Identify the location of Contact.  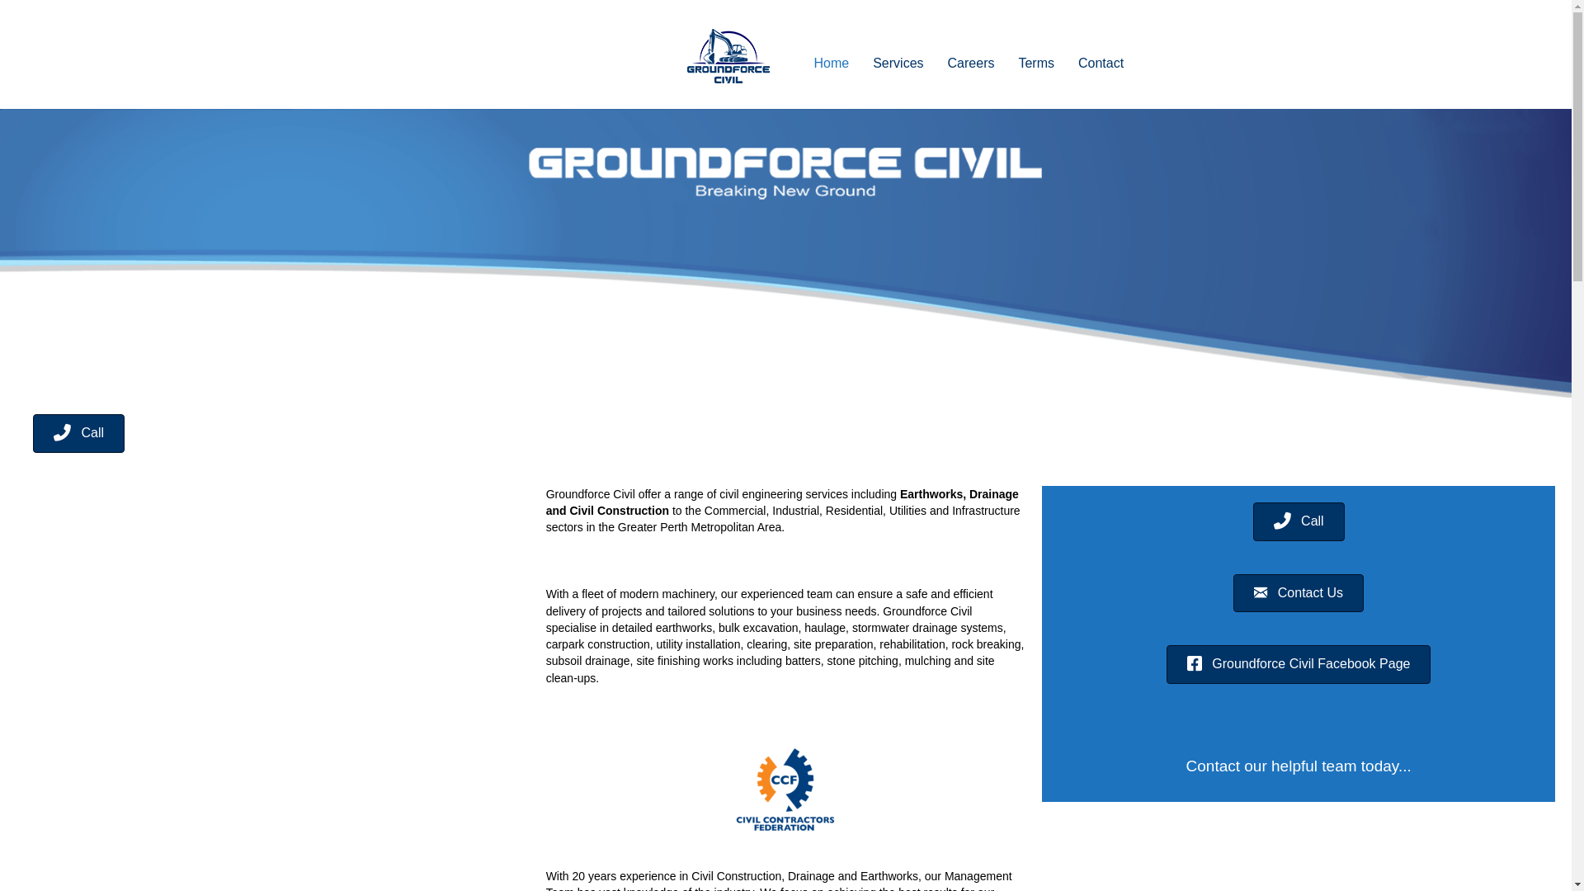
(1101, 64).